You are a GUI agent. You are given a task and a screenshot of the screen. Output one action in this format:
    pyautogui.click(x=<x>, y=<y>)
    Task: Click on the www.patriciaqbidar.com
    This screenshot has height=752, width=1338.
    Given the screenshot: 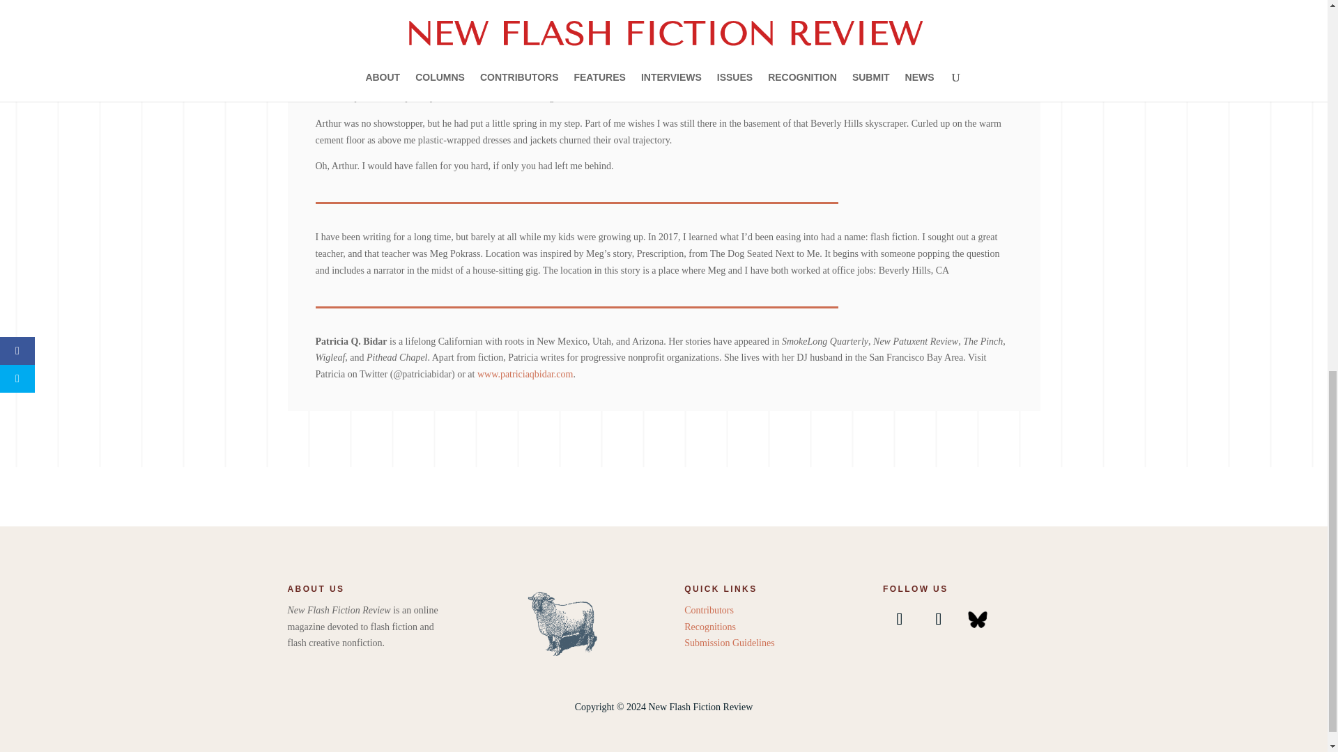 What is the action you would take?
    pyautogui.click(x=525, y=375)
    